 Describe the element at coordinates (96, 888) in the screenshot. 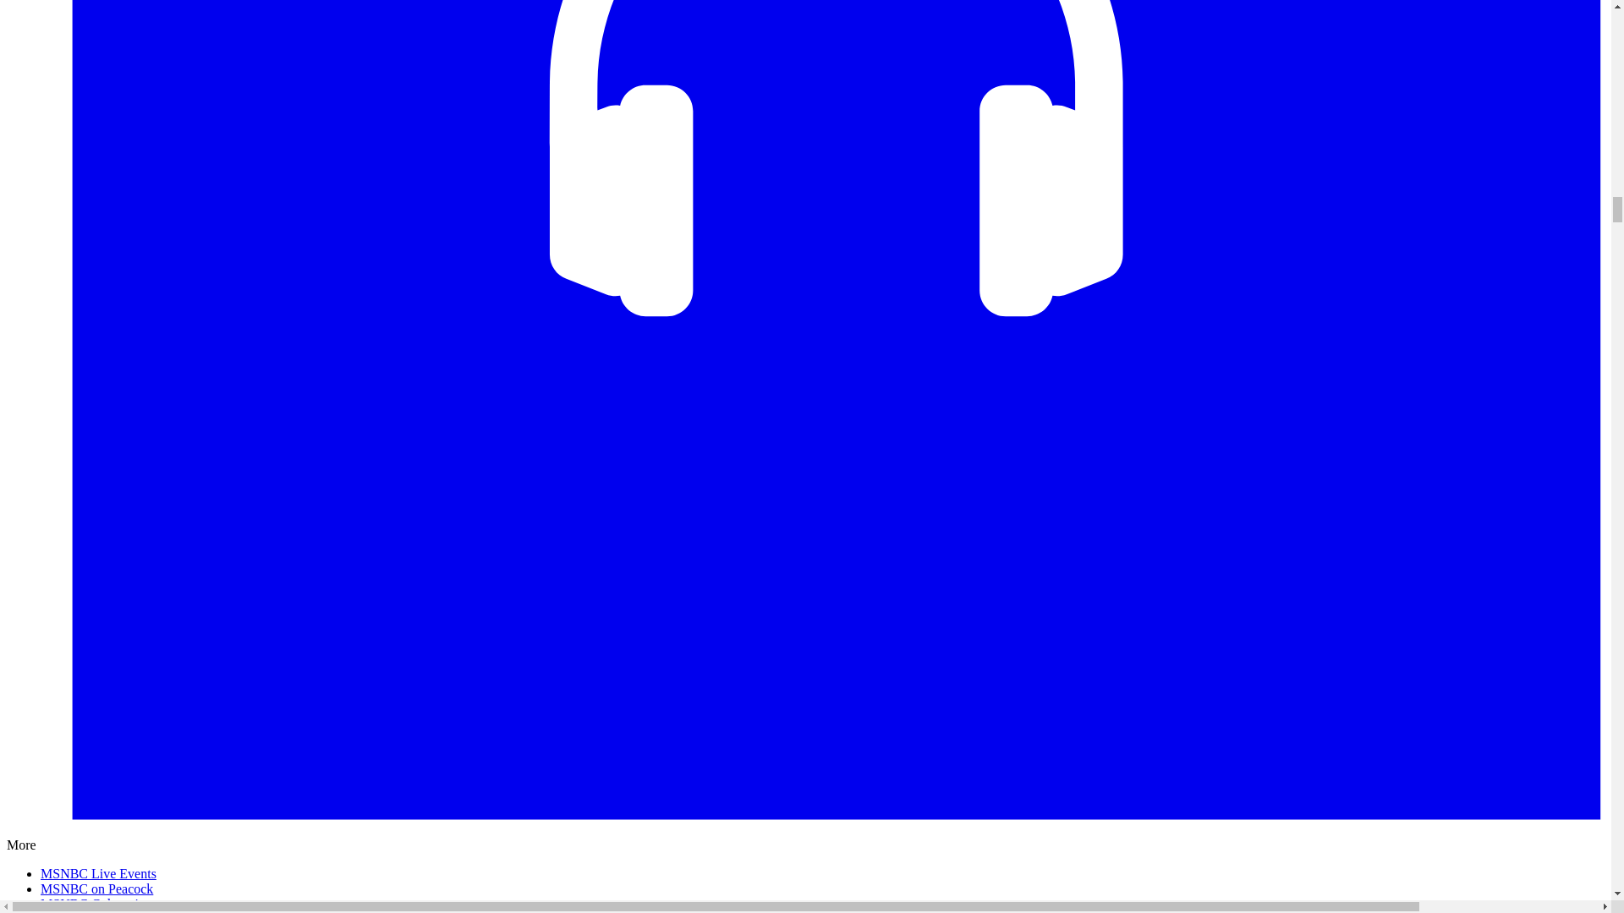

I see `MSNBC on Peacock` at that location.